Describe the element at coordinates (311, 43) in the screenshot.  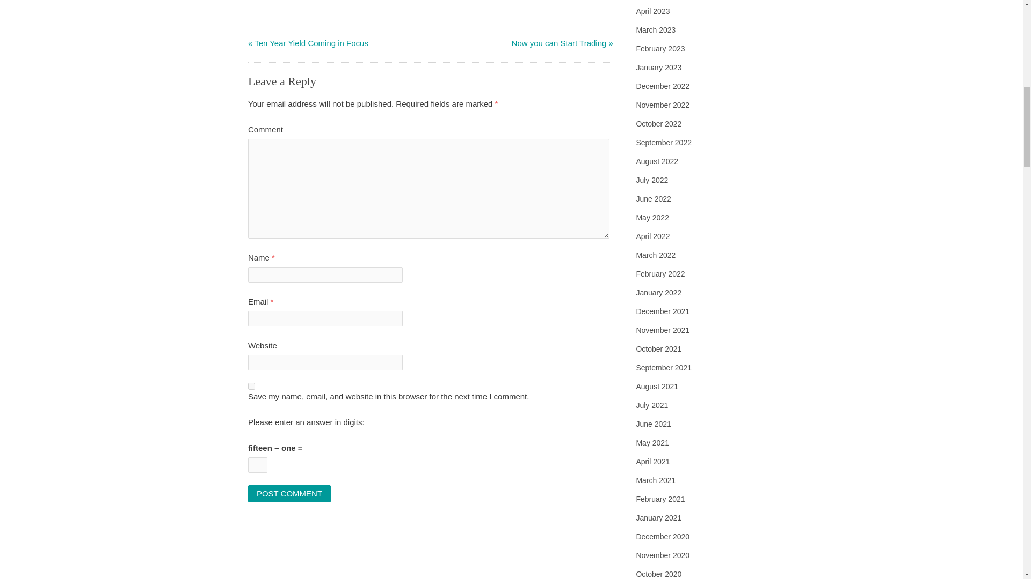
I see `Ten Year Yield Coming in Focus` at that location.